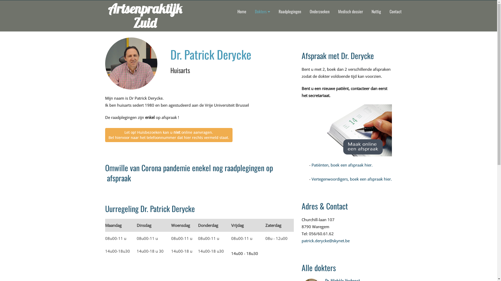 This screenshot has width=501, height=281. Describe the element at coordinates (352, 179) in the screenshot. I see `Vertegenwoordigers, boek een afspraak hier.` at that location.